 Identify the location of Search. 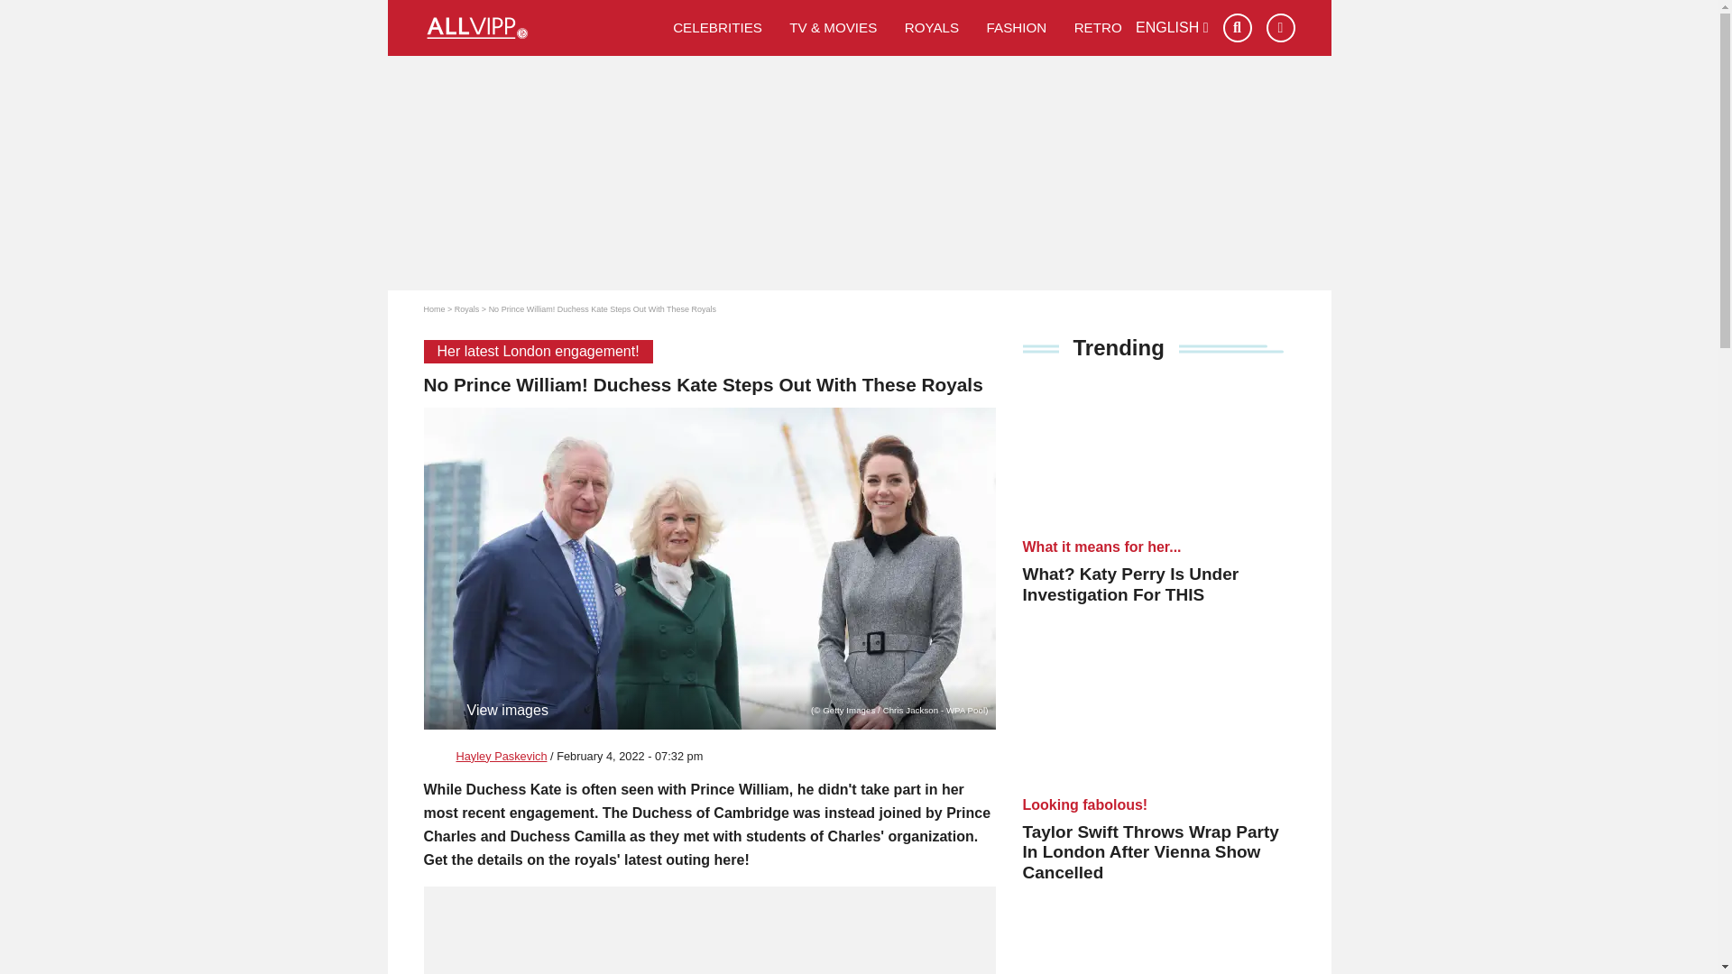
(1238, 28).